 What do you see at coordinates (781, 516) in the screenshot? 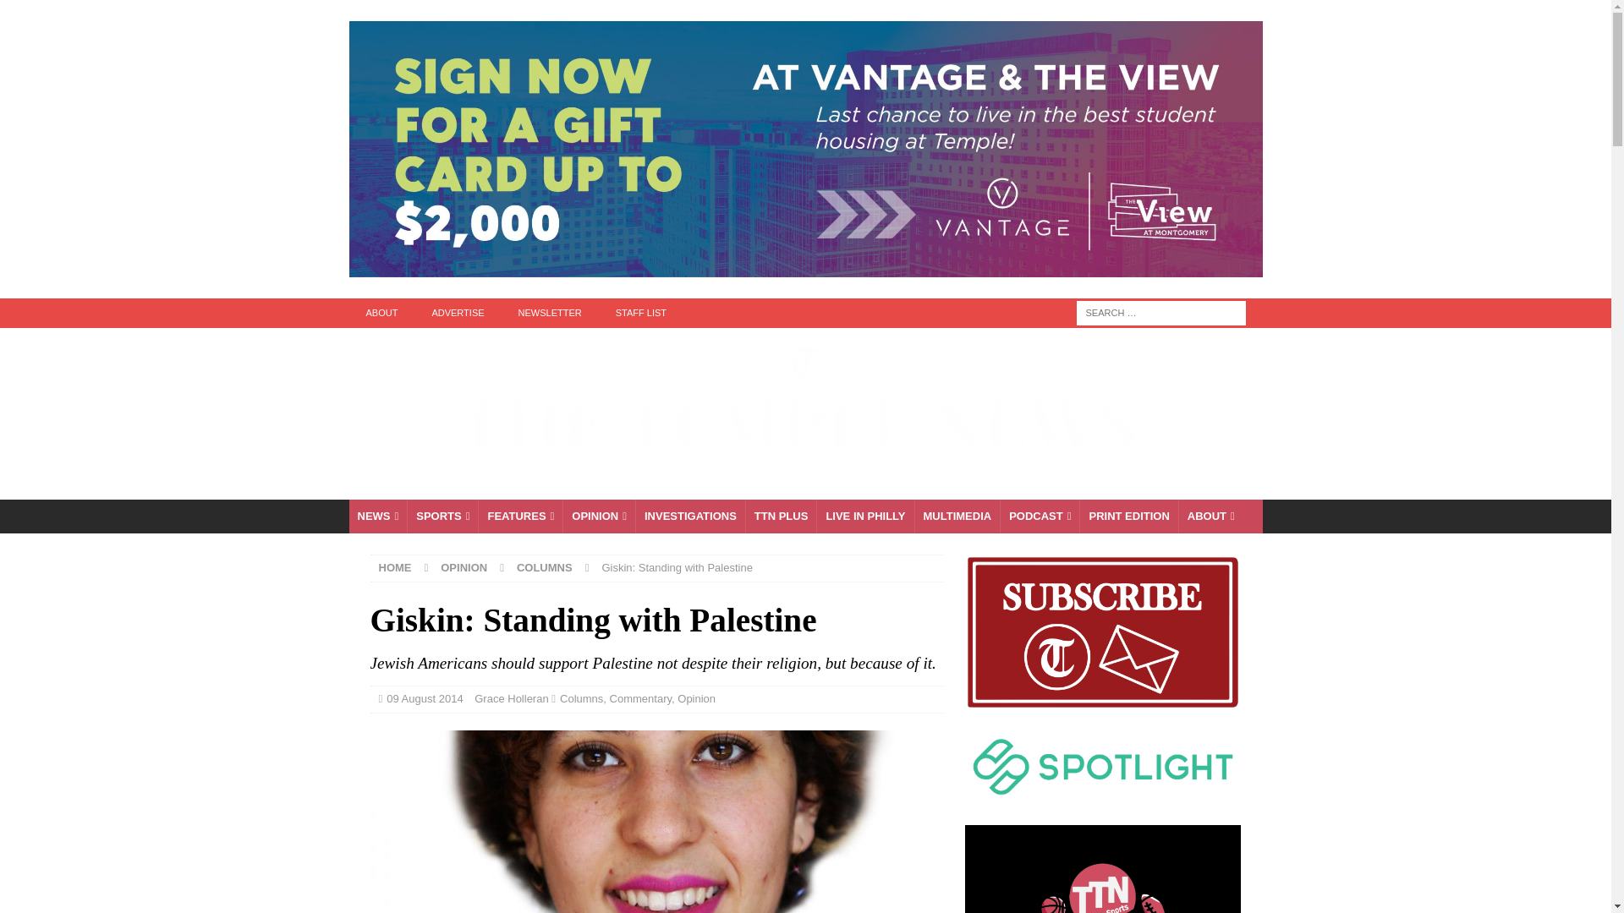
I see `Longform` at bounding box center [781, 516].